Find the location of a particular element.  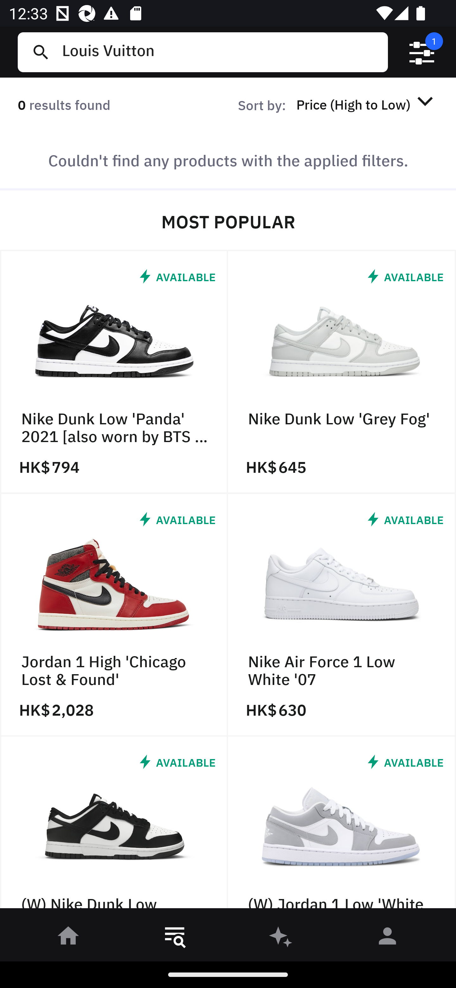

 is located at coordinates (422, 52).